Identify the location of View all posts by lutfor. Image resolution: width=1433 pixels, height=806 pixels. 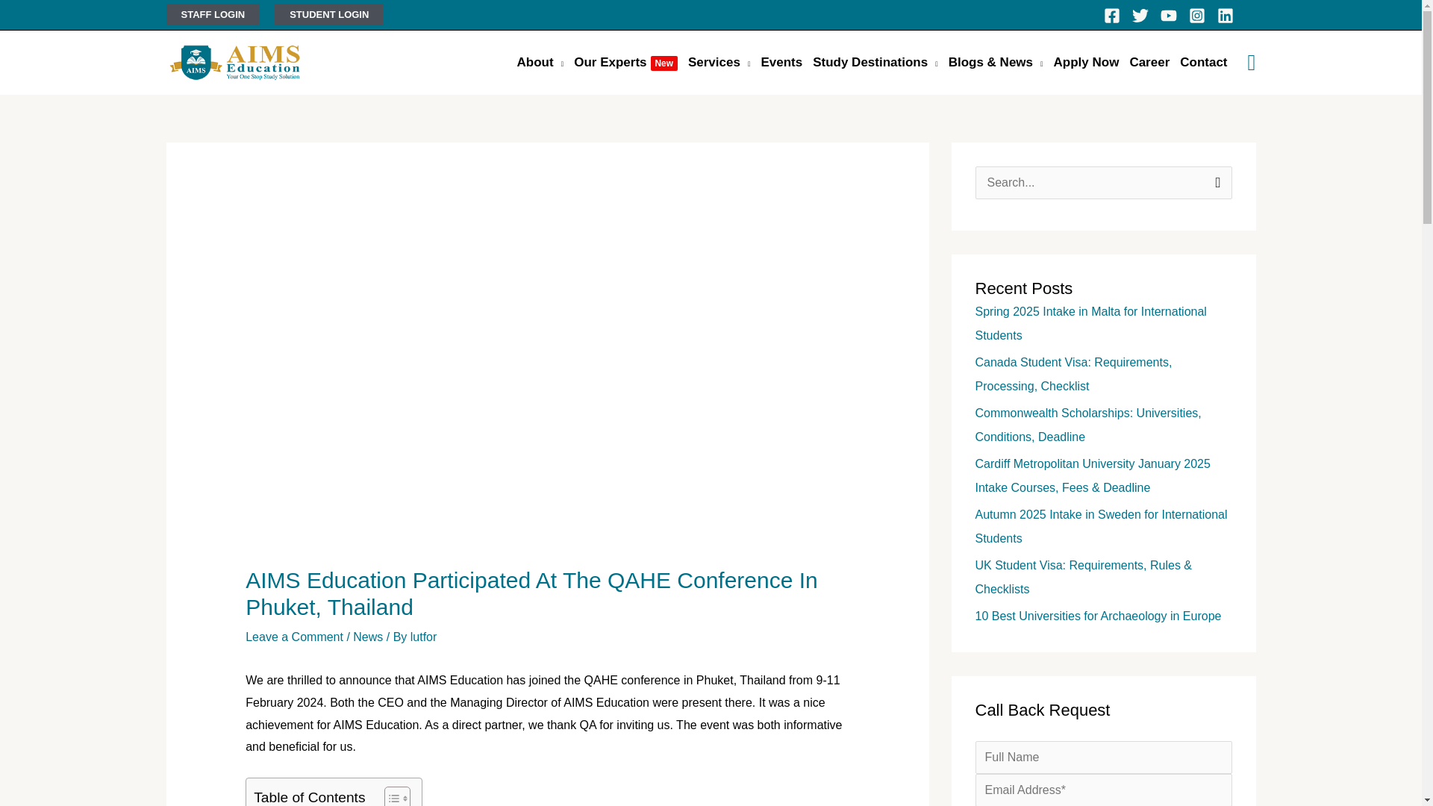
(423, 636).